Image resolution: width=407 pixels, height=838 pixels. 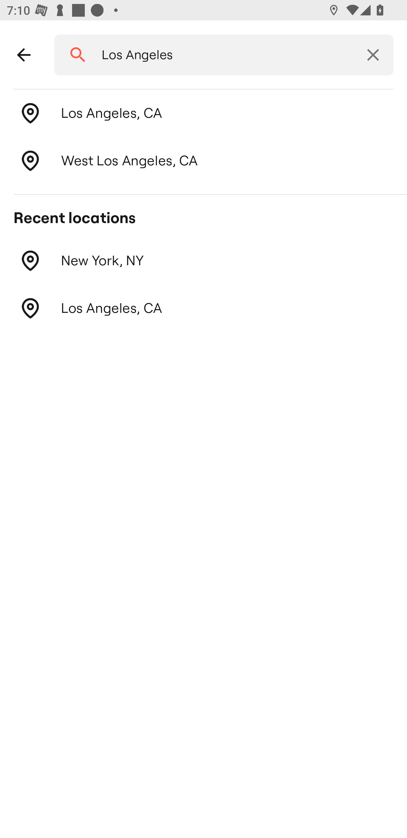 What do you see at coordinates (203, 308) in the screenshot?
I see `Los Angeles, CA` at bounding box center [203, 308].